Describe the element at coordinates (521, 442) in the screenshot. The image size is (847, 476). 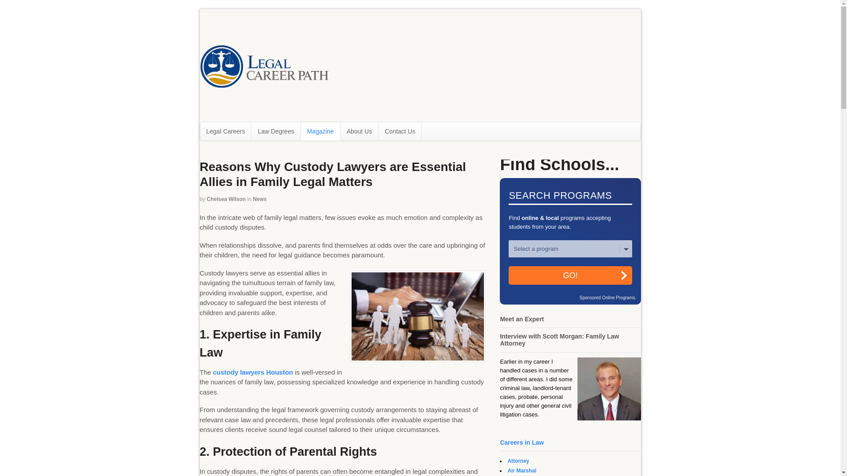
I see `Careers in Law` at that location.